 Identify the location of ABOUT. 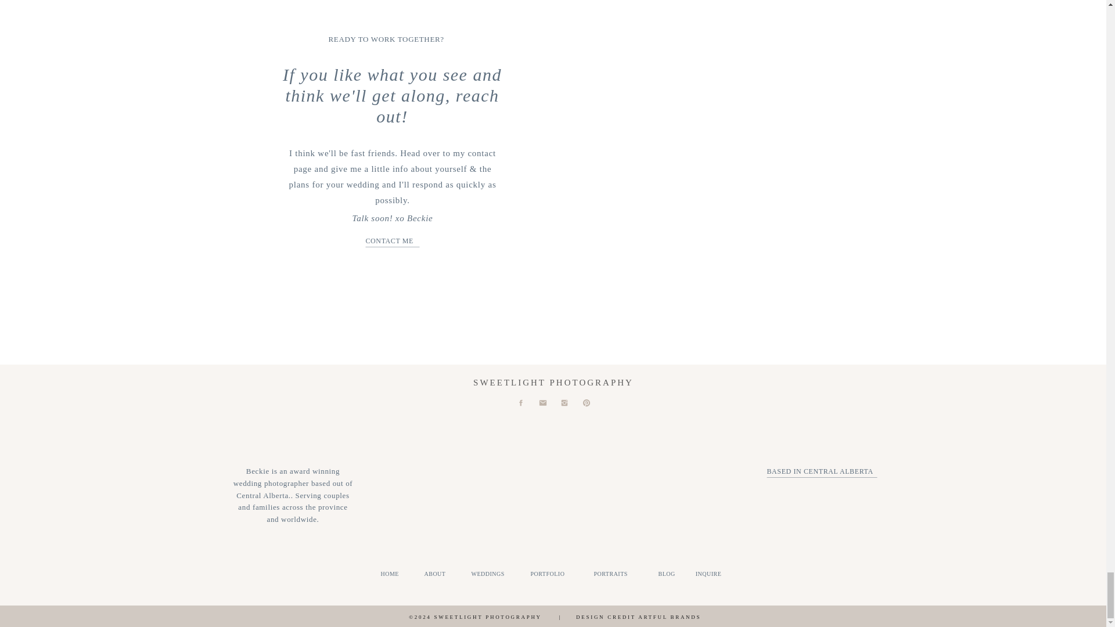
(436, 574).